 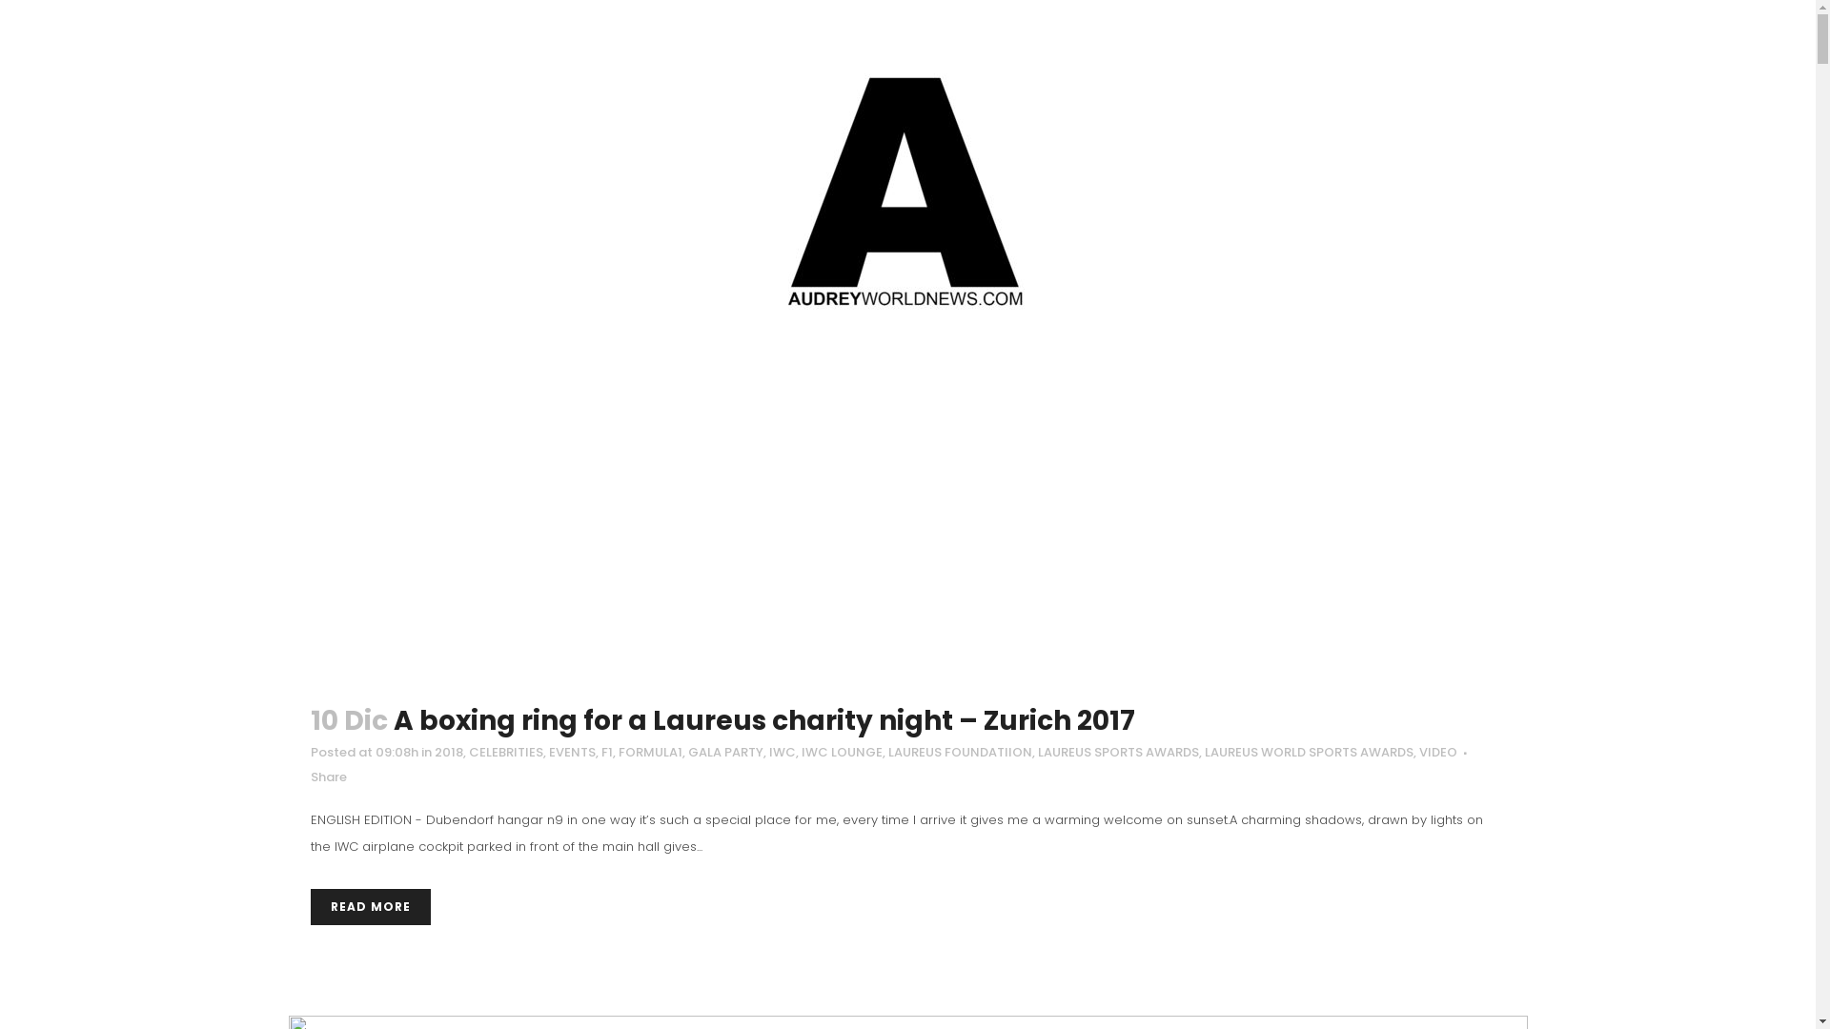 What do you see at coordinates (371, 907) in the screenshot?
I see `READ MORE` at bounding box center [371, 907].